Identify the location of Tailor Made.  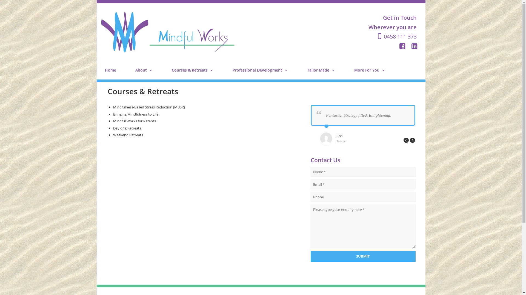
(321, 70).